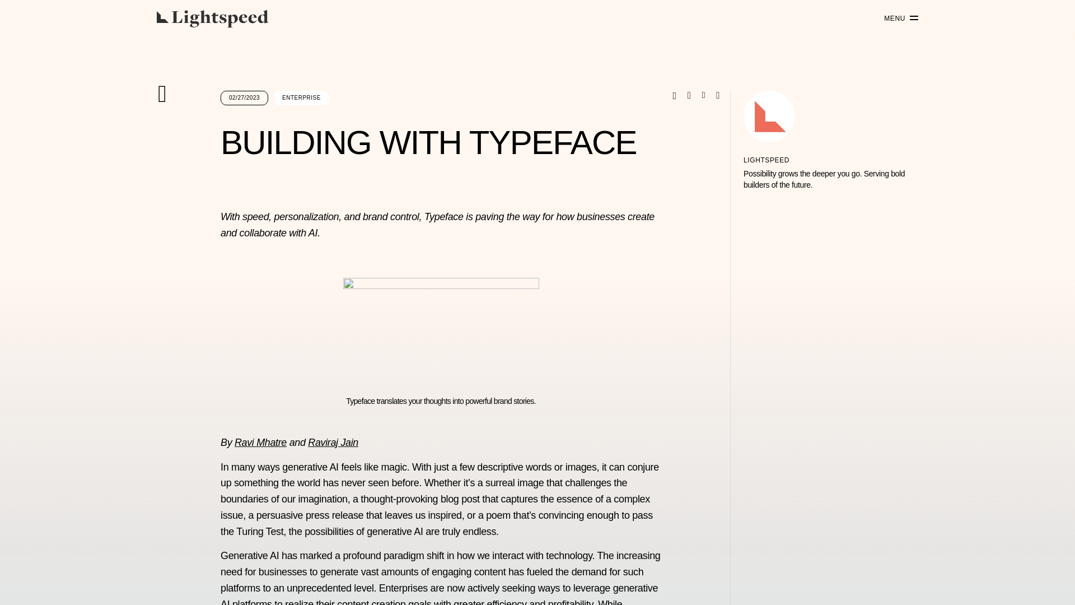 The width and height of the screenshot is (1075, 605). Describe the element at coordinates (260, 443) in the screenshot. I see `Ravi Mhatre` at that location.